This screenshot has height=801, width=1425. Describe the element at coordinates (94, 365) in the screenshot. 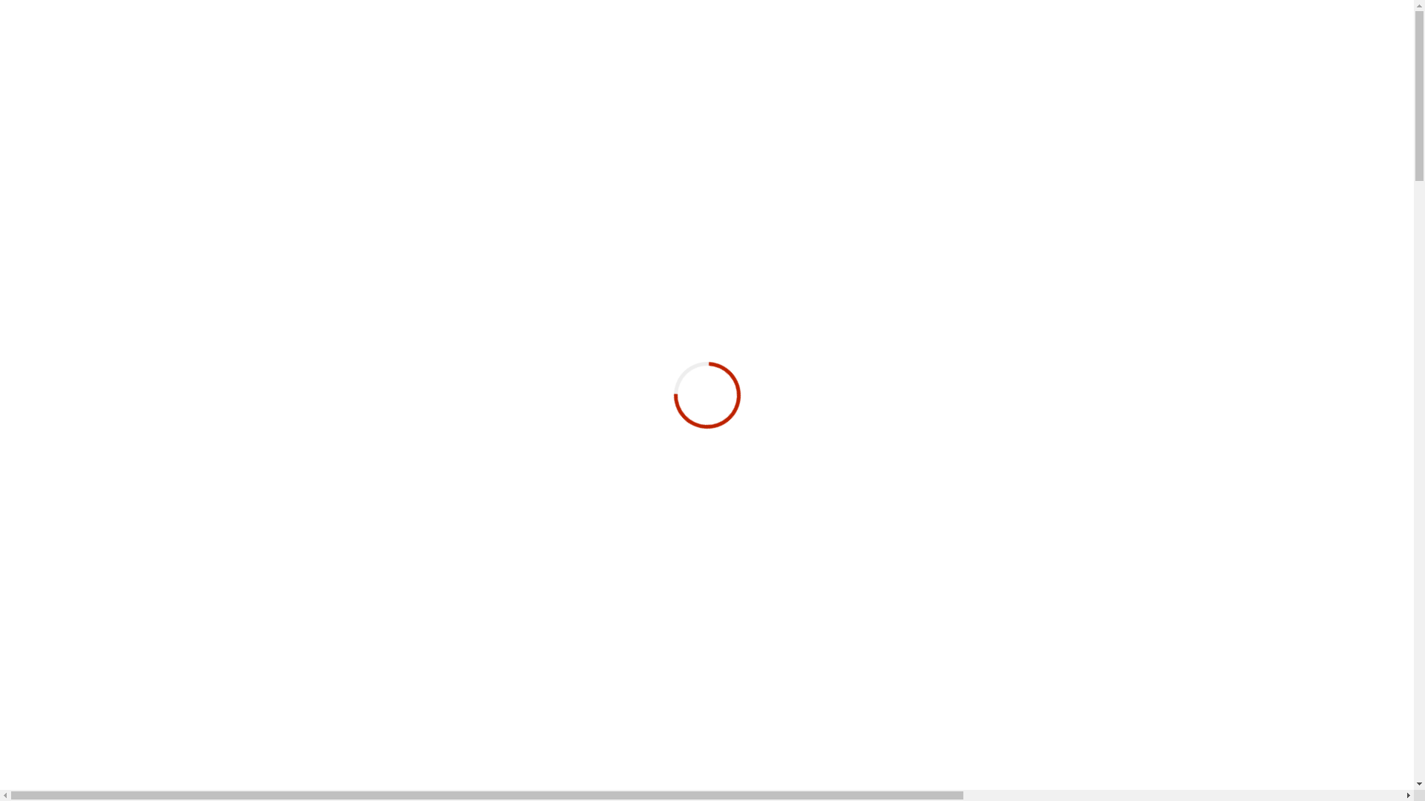

I see `RESERVIERUNG` at that location.